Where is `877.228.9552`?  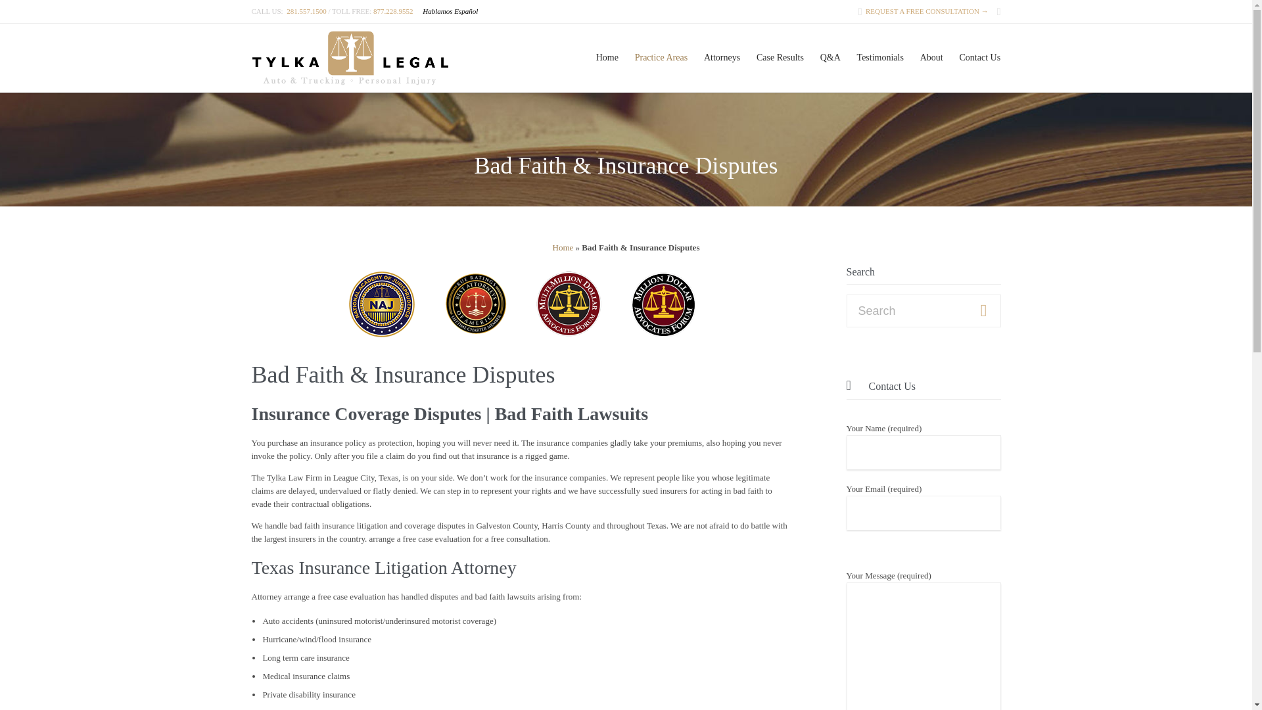 877.228.9552 is located at coordinates (393, 11).